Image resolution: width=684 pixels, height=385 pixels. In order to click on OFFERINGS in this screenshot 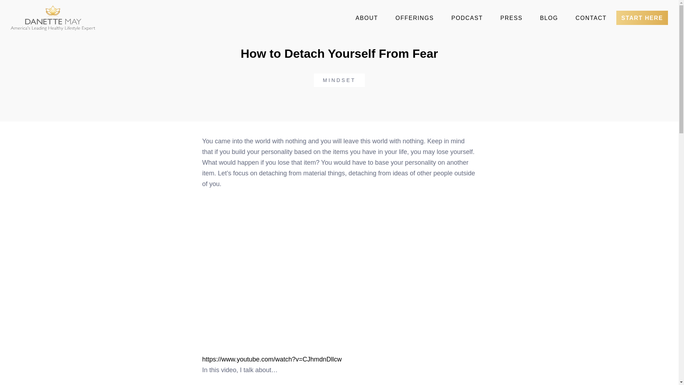, I will do `click(415, 18)`.